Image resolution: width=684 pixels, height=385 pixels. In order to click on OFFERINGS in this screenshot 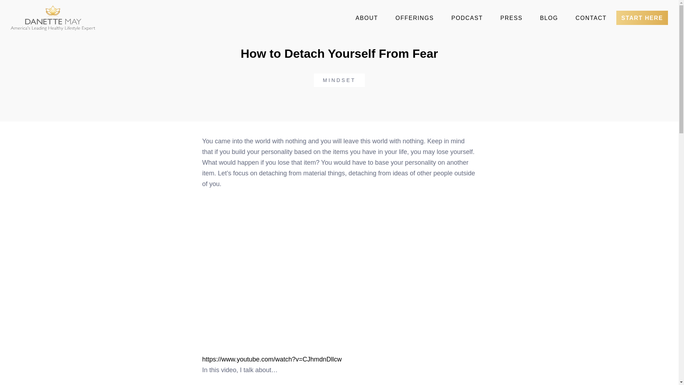, I will do `click(415, 18)`.